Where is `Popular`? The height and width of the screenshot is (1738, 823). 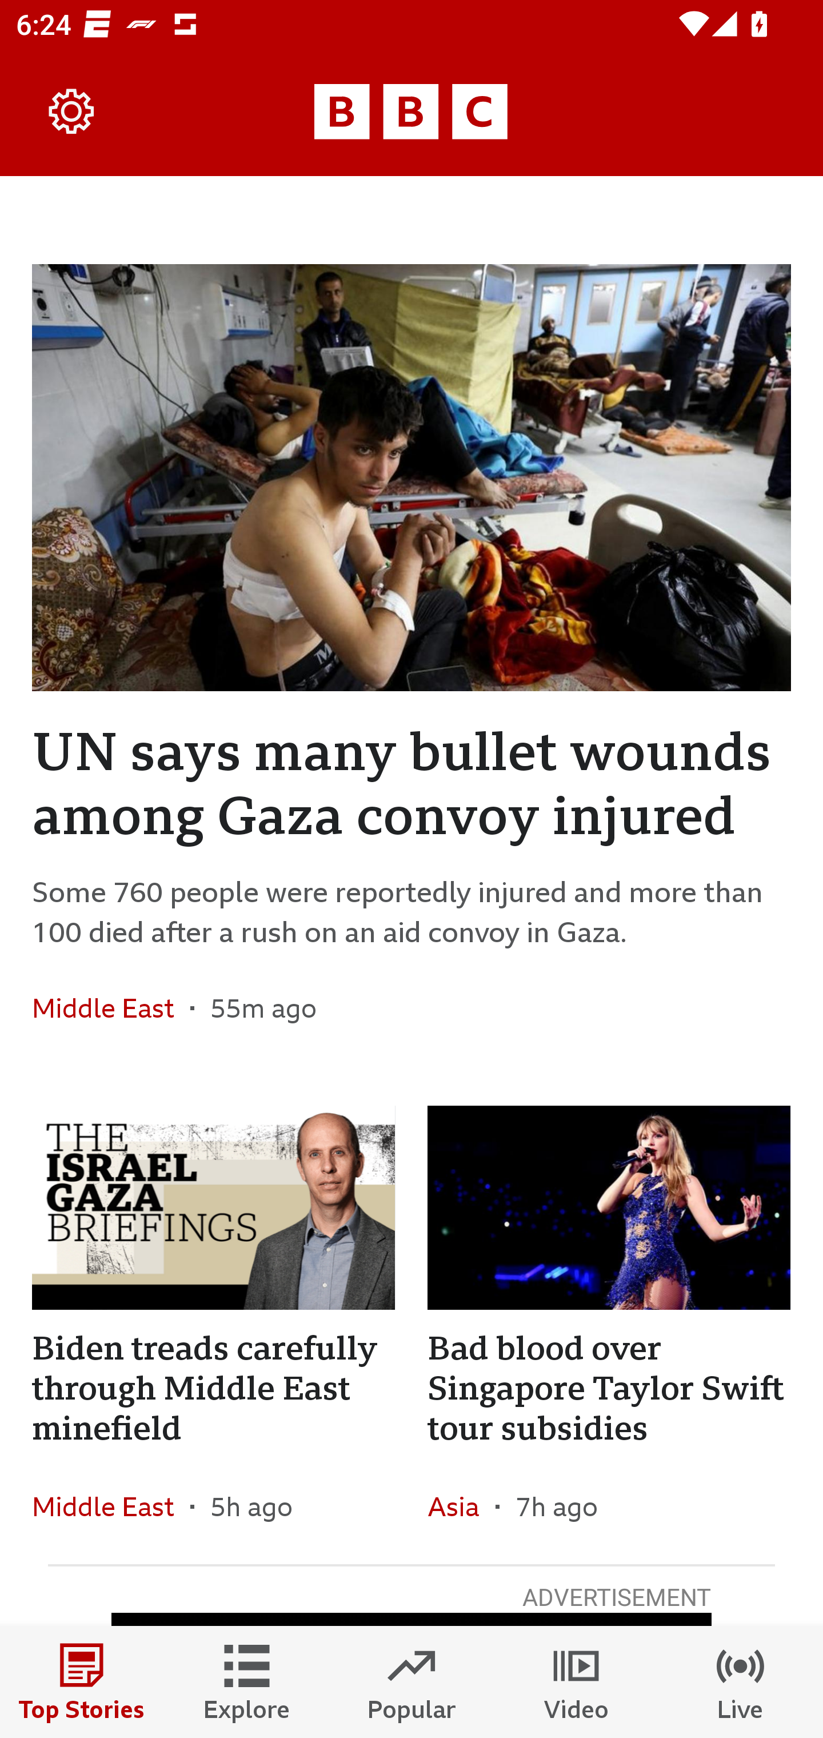
Popular is located at coordinates (411, 1682).